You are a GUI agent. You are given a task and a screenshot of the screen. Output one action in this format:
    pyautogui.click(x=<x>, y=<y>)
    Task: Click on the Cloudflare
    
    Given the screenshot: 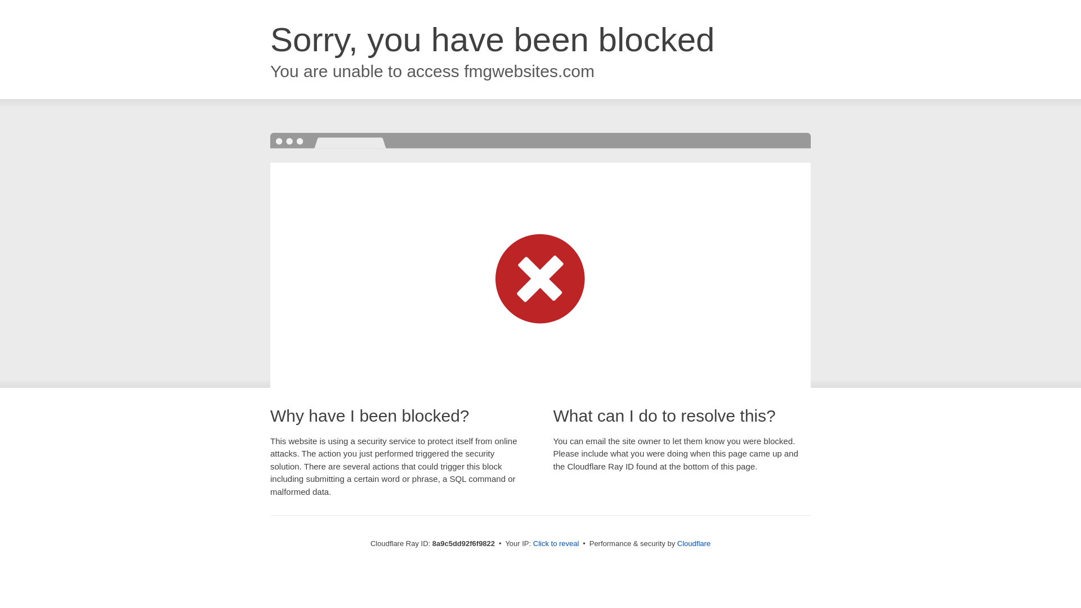 What is the action you would take?
    pyautogui.click(x=694, y=543)
    